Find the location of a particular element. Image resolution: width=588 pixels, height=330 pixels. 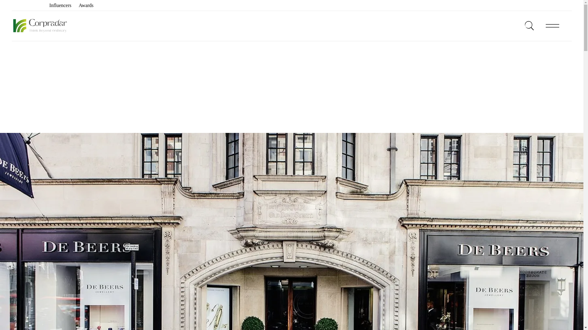

Brand Story is located at coordinates (507, 5).